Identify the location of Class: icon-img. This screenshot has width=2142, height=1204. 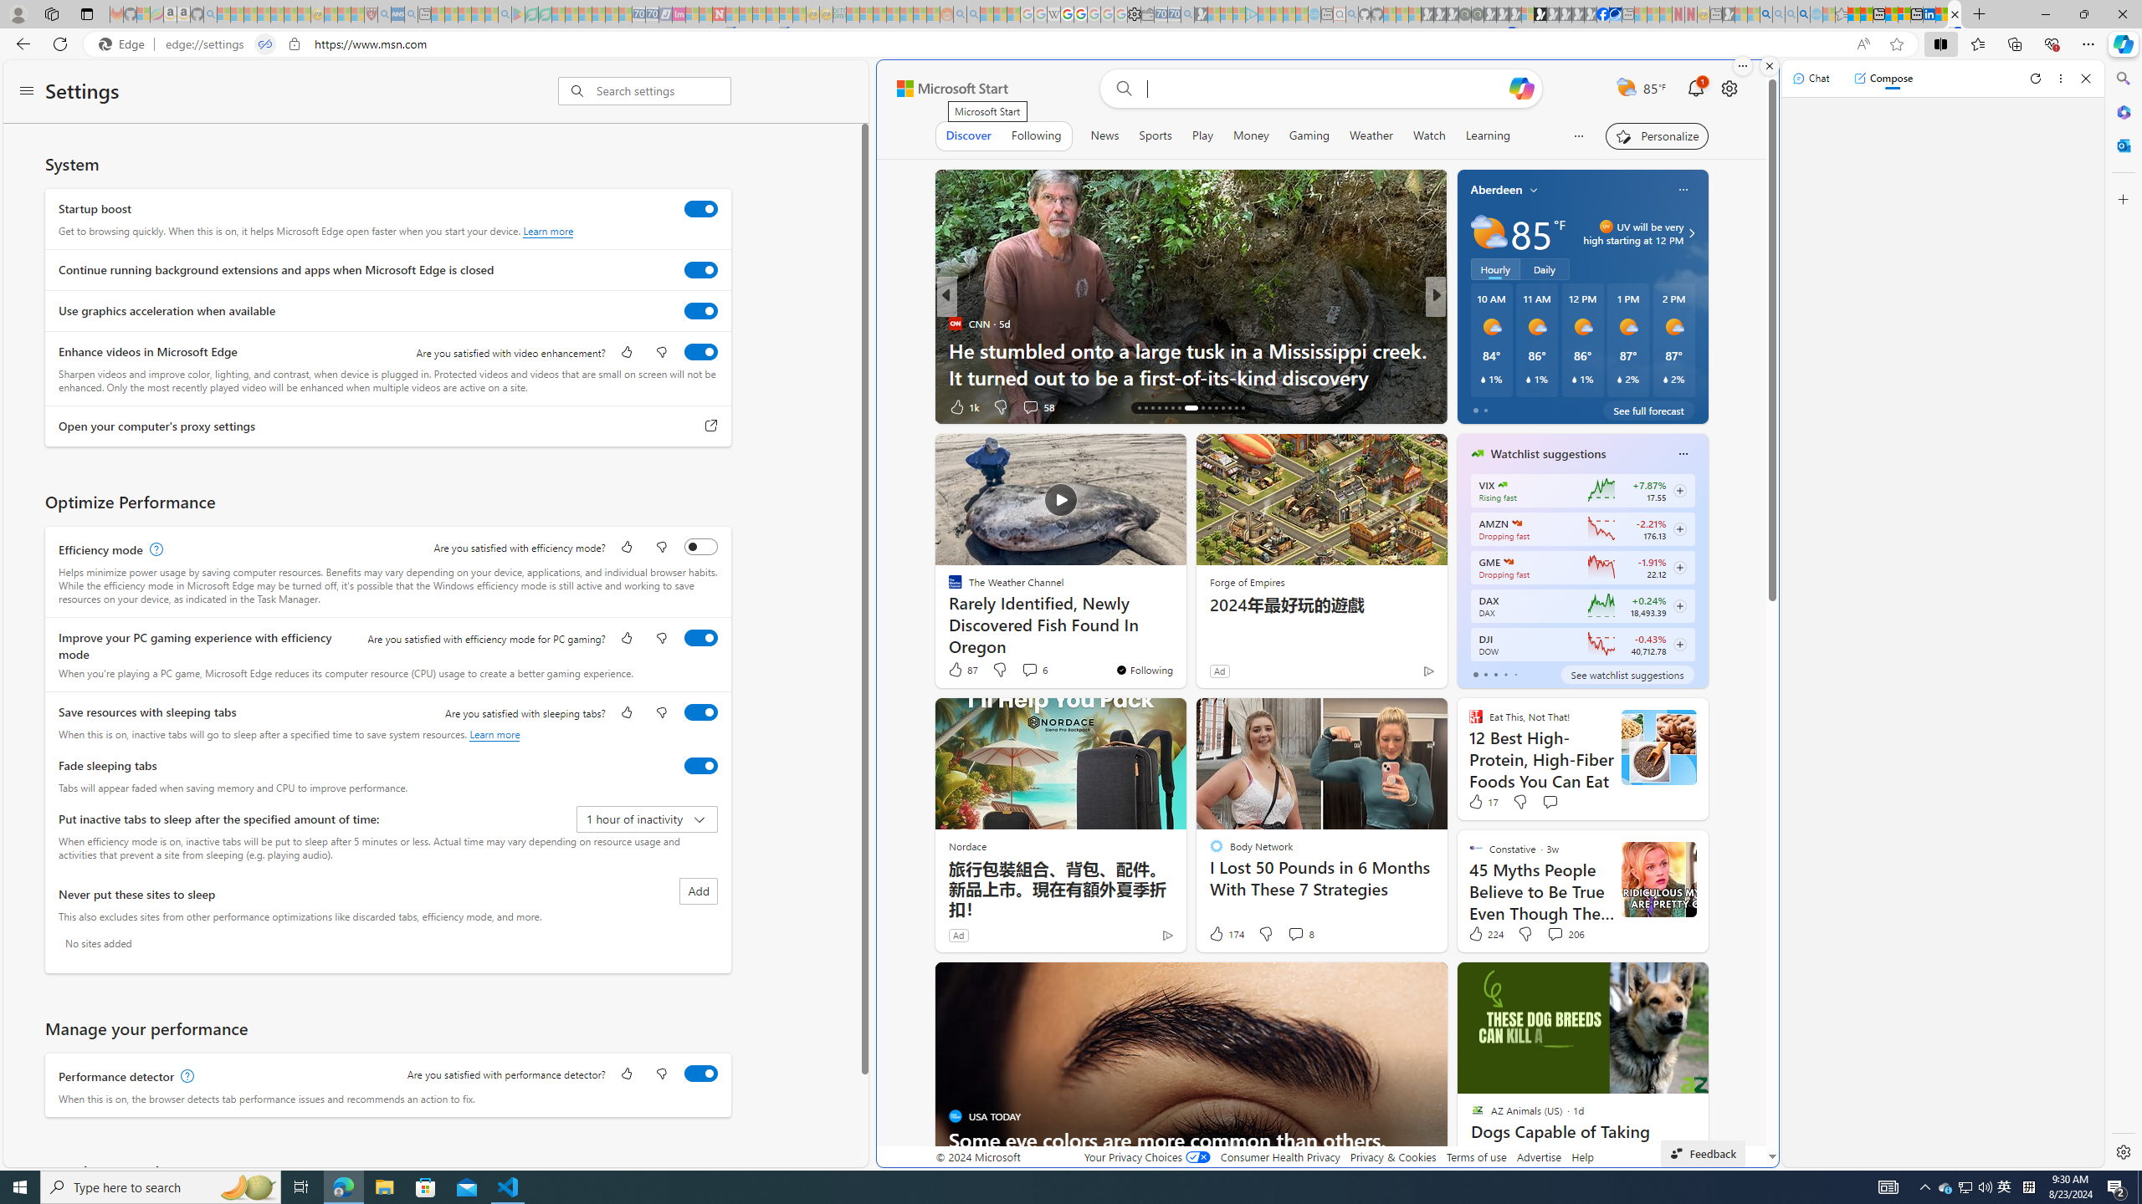
(1682, 454).